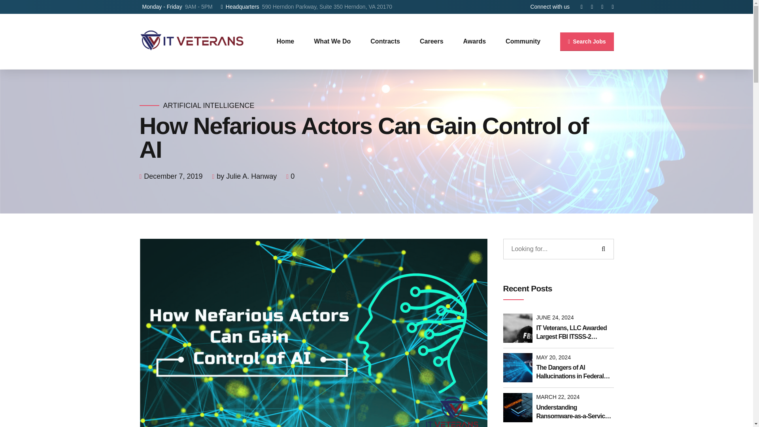  What do you see at coordinates (574, 372) in the screenshot?
I see `The Dangers of AI Hallucinations in Federal Data Streams` at bounding box center [574, 372].